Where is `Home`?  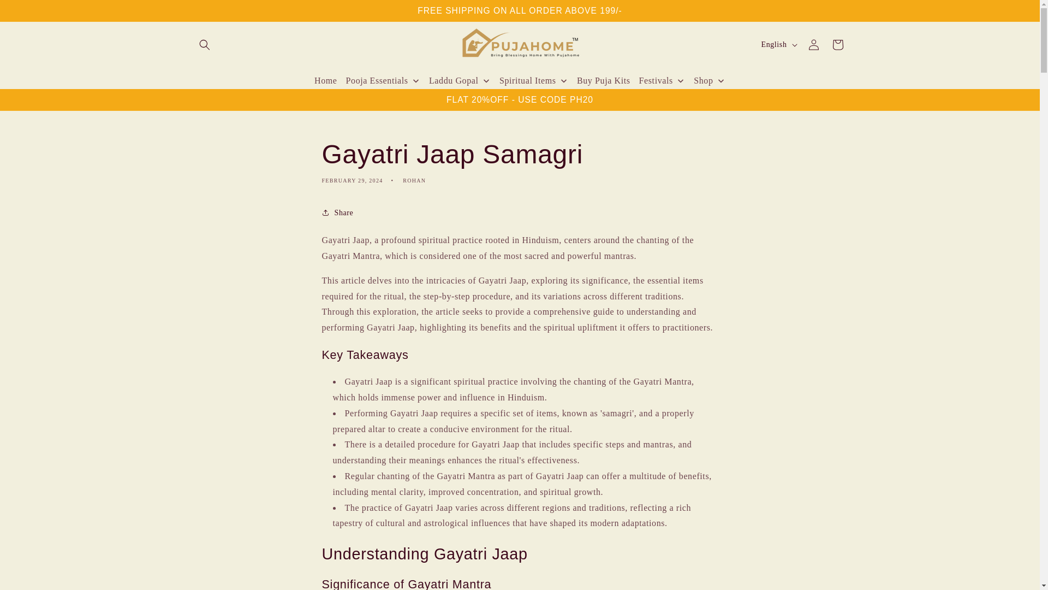 Home is located at coordinates (326, 81).